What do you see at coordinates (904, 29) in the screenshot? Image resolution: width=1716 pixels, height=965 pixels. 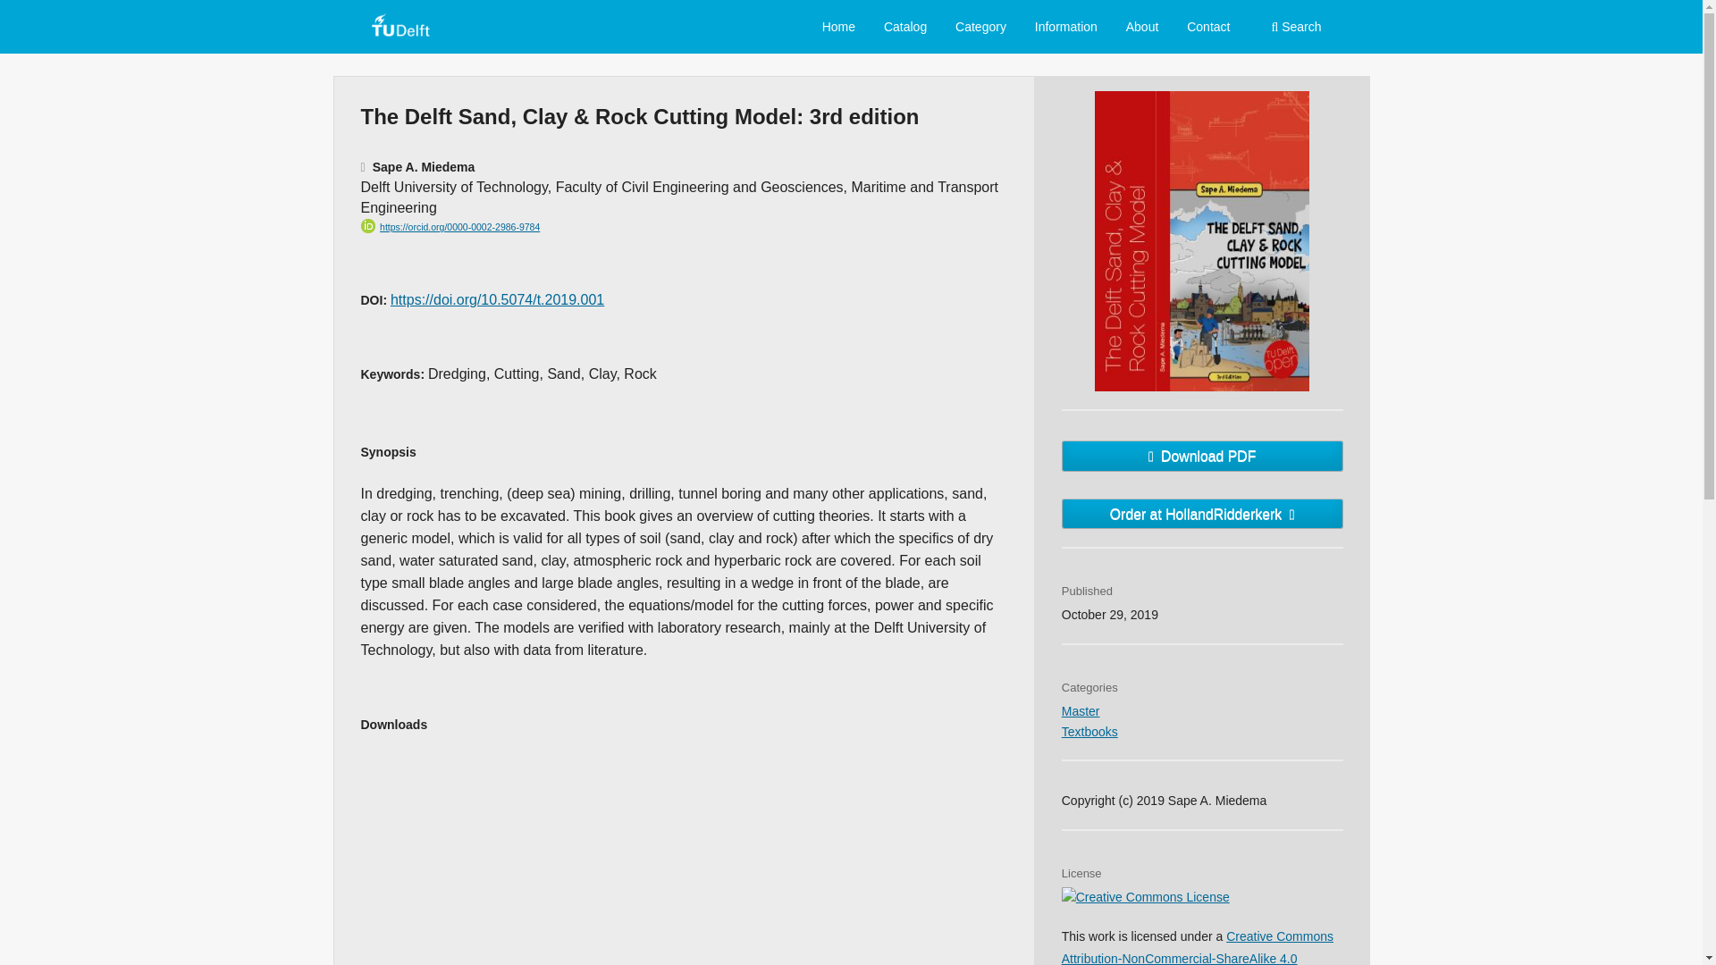 I see `Catalog` at bounding box center [904, 29].